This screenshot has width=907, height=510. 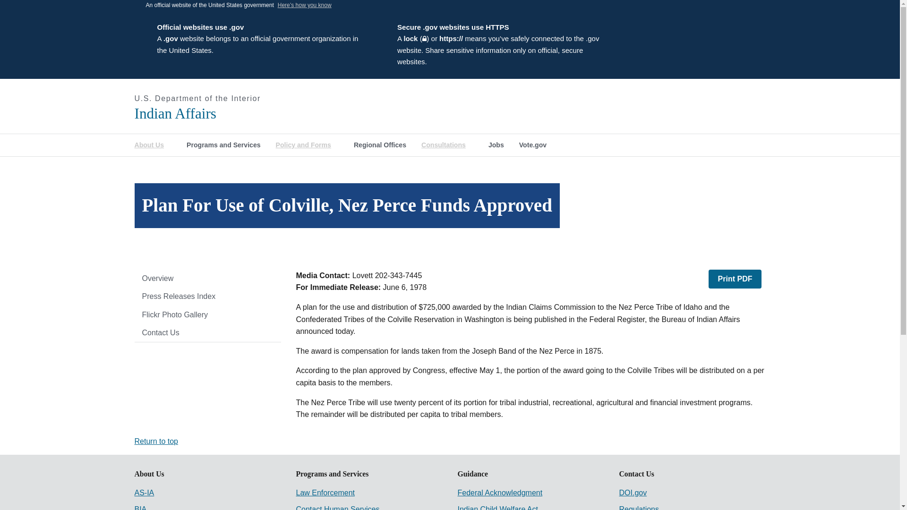 I want to click on Programs and Services, so click(x=223, y=145).